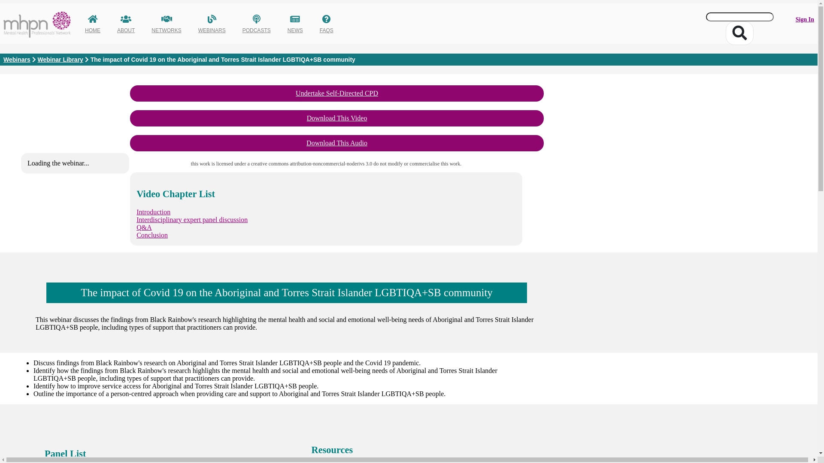  Describe the element at coordinates (154, 212) in the screenshot. I see `Introduction` at that location.